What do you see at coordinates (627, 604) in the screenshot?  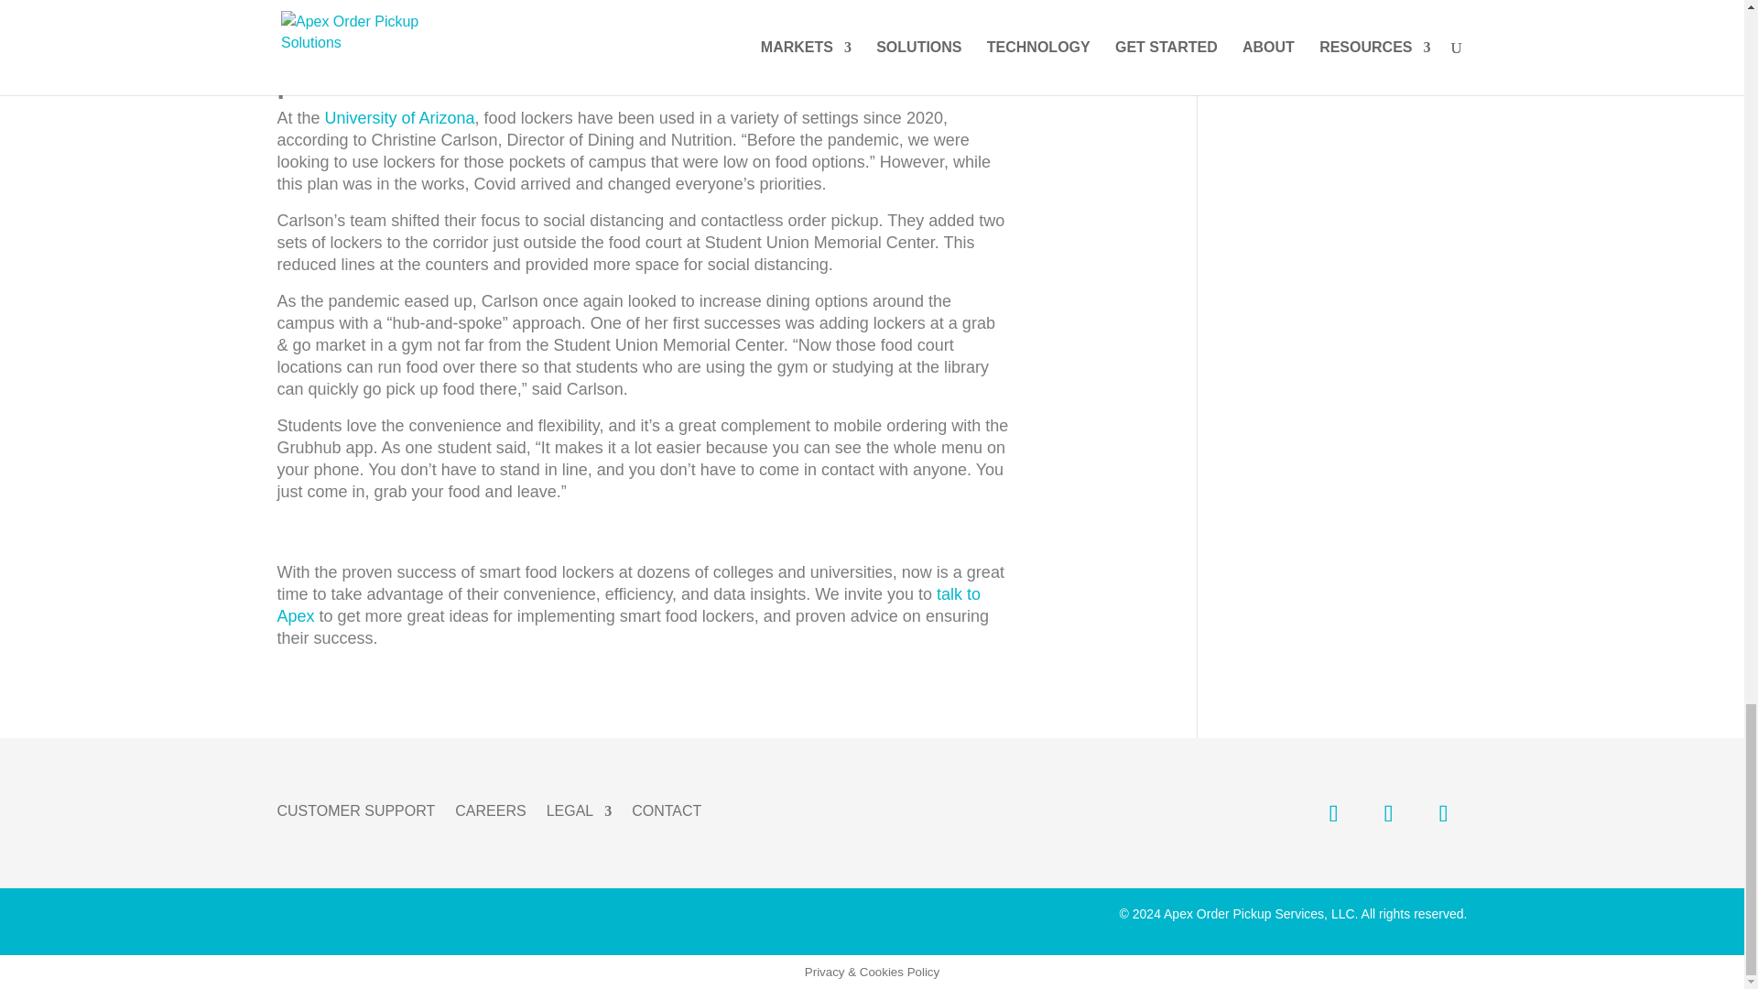 I see `talk to Apex` at bounding box center [627, 604].